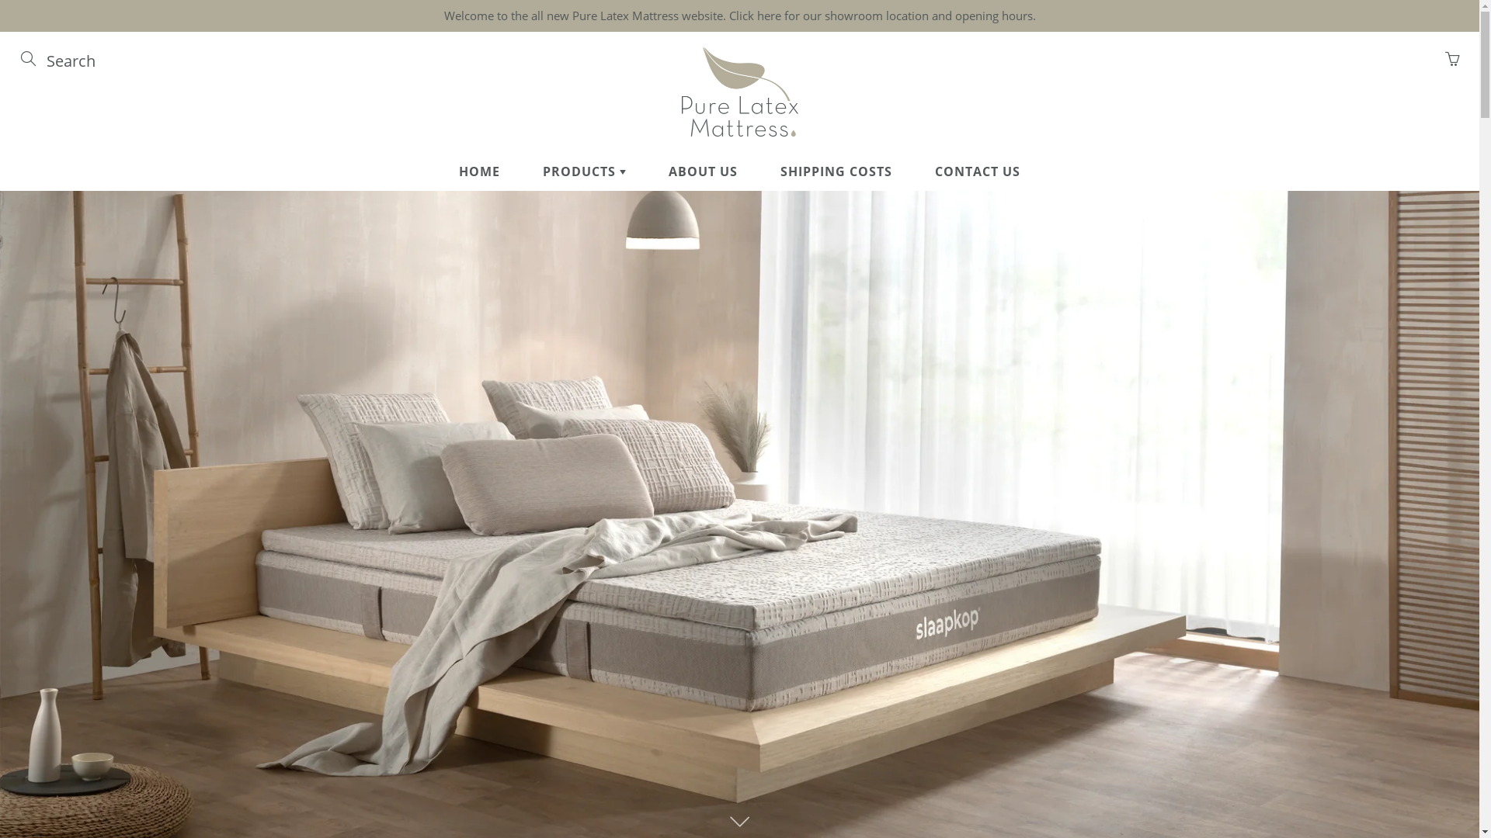 The image size is (1491, 838). I want to click on ABOUT US, so click(704, 171).